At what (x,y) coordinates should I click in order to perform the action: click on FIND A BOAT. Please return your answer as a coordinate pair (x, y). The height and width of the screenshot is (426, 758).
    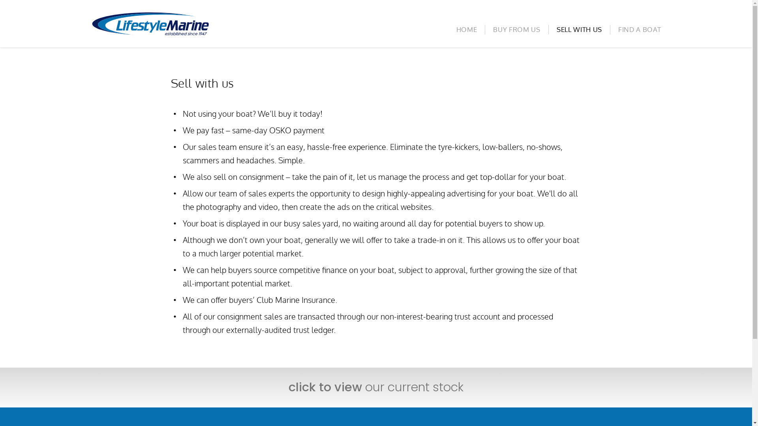
    Looking at the image, I should click on (636, 30).